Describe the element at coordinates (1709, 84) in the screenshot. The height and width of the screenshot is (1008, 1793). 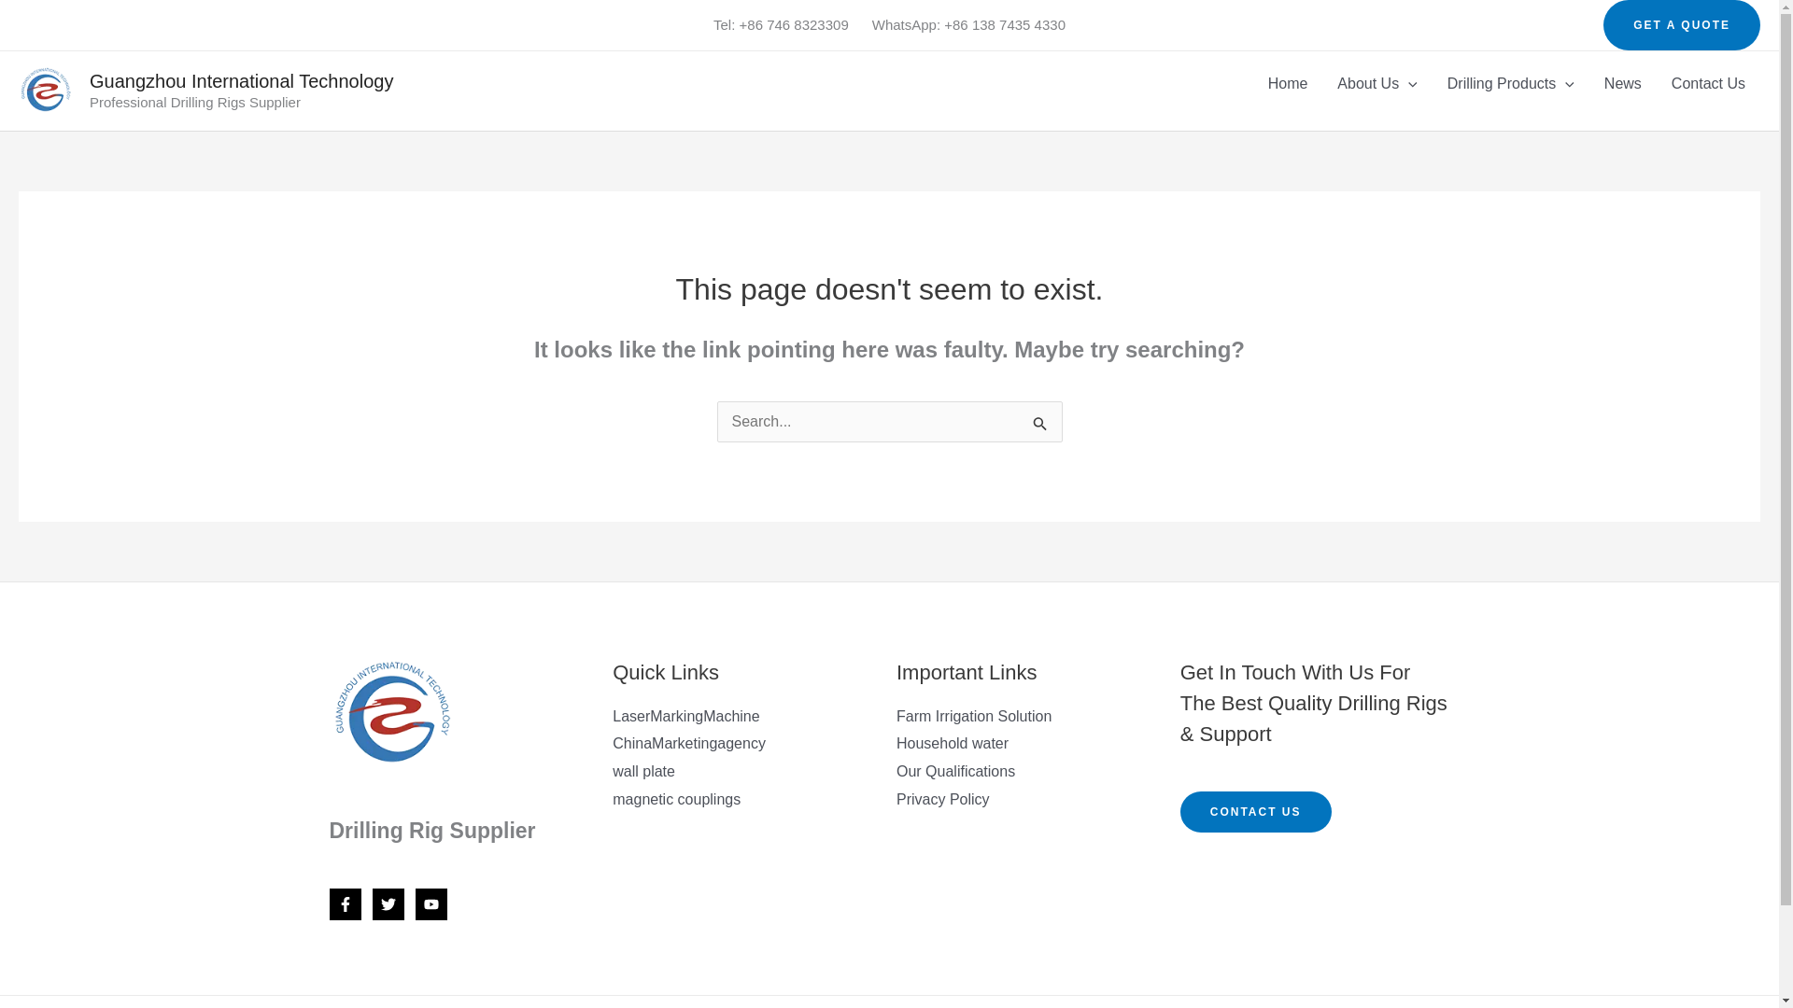
I see `Contact Us` at that location.